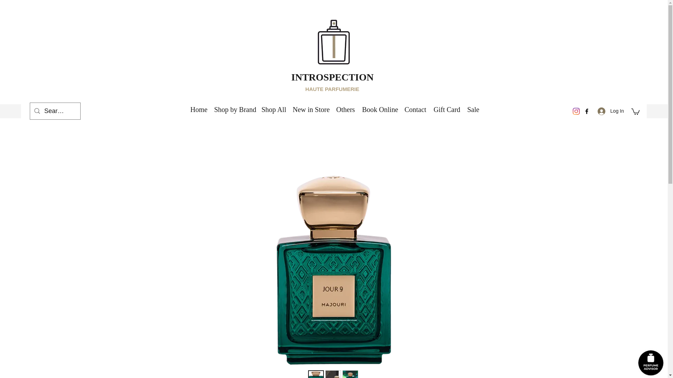 This screenshot has width=673, height=378. What do you see at coordinates (346, 110) in the screenshot?
I see `Others` at bounding box center [346, 110].